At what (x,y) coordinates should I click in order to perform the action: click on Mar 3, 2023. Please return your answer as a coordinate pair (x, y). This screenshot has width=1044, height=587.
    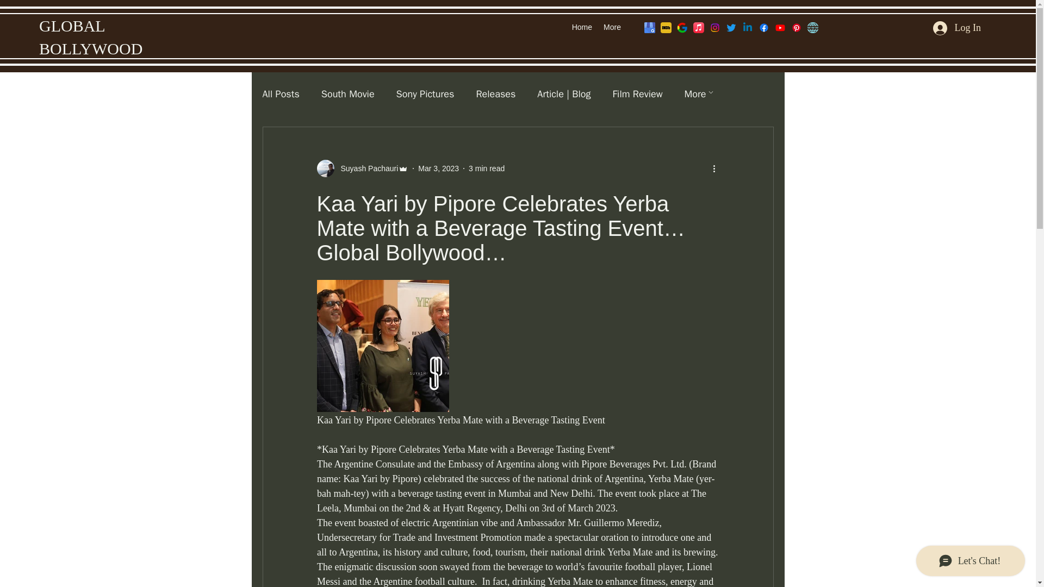
    Looking at the image, I should click on (438, 168).